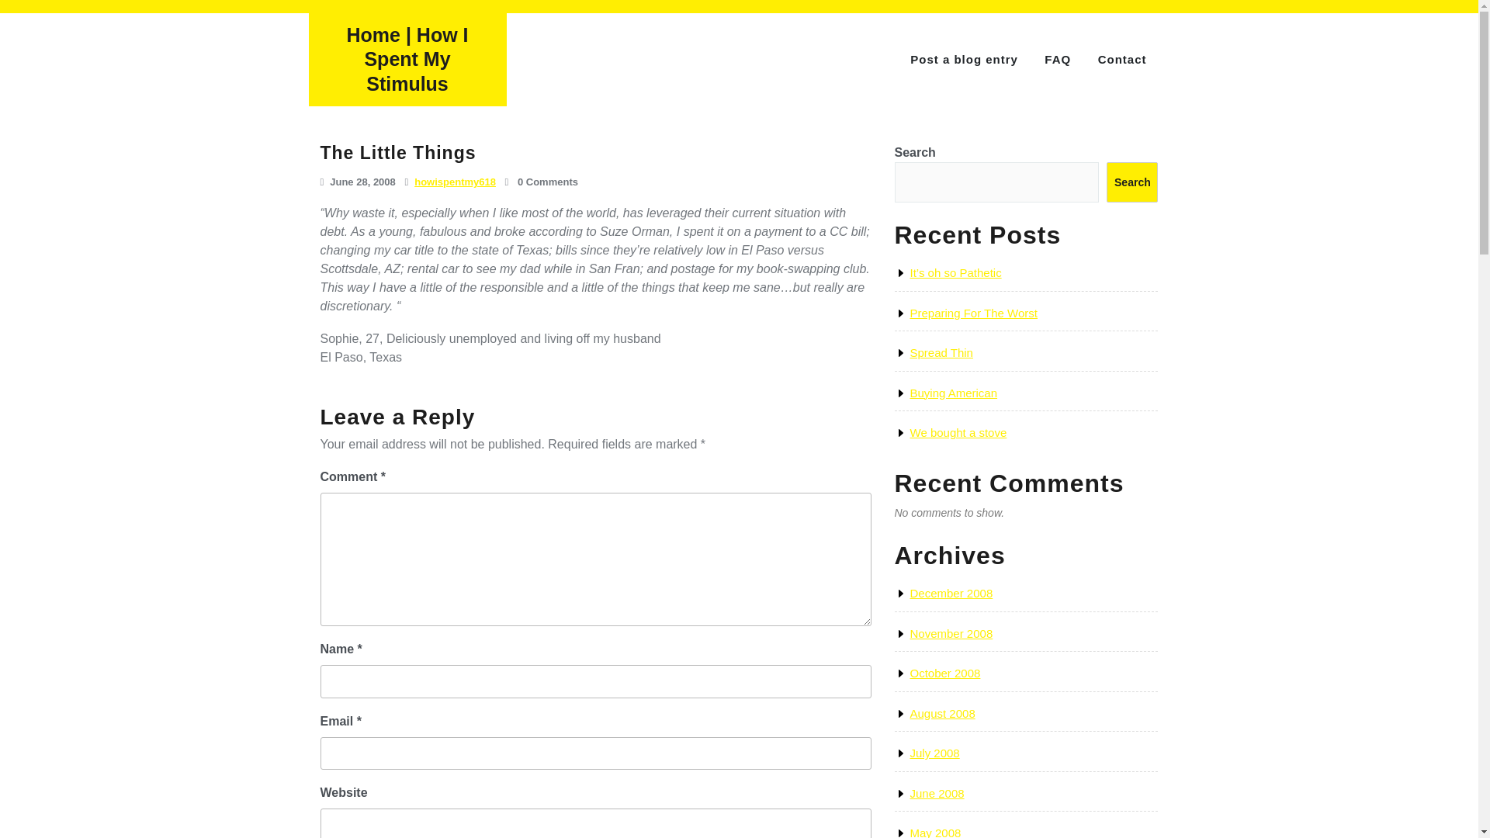  What do you see at coordinates (1131, 182) in the screenshot?
I see `Search` at bounding box center [1131, 182].